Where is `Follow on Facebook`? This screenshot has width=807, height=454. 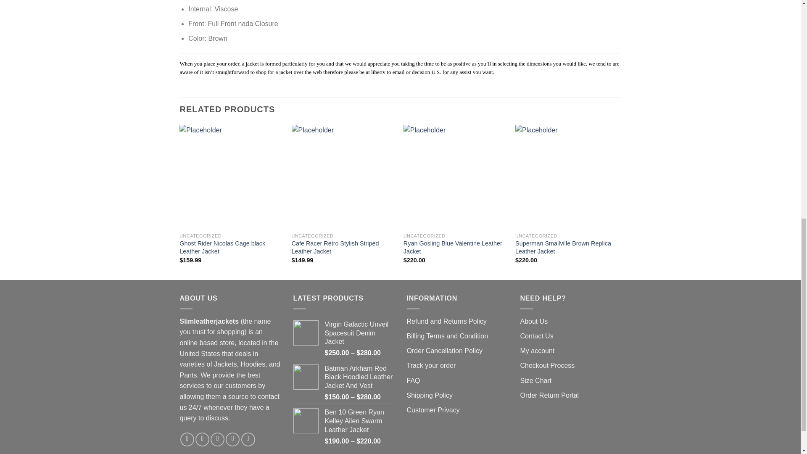
Follow on Facebook is located at coordinates (187, 439).